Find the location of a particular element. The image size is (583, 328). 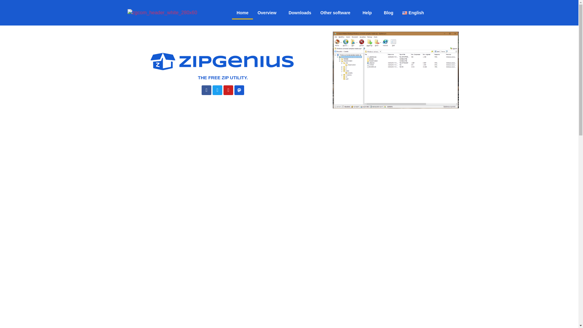

Home is located at coordinates (242, 13).